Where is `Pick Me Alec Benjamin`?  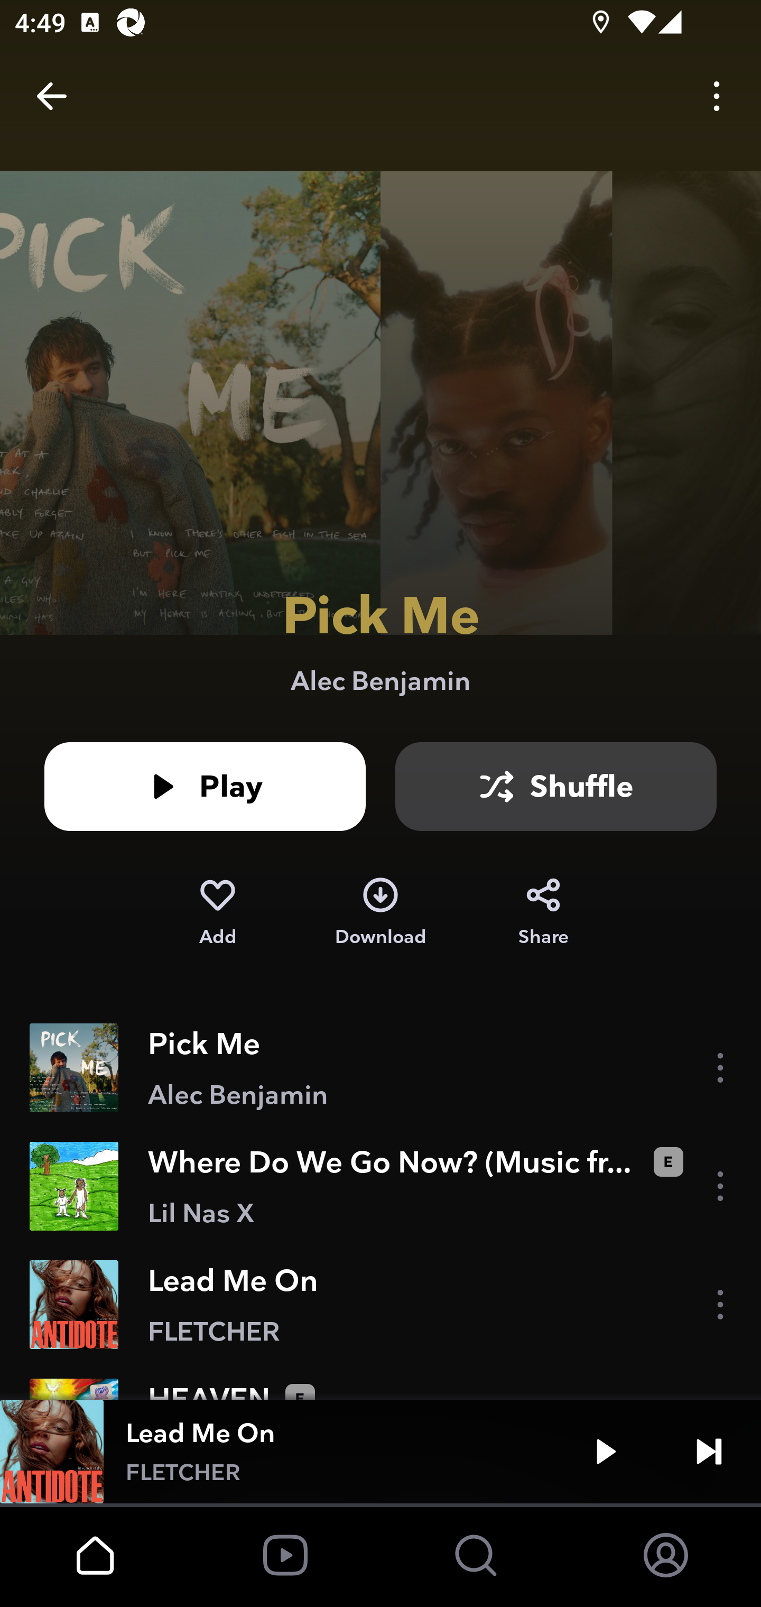
Pick Me Alec Benjamin is located at coordinates (380, 1068).